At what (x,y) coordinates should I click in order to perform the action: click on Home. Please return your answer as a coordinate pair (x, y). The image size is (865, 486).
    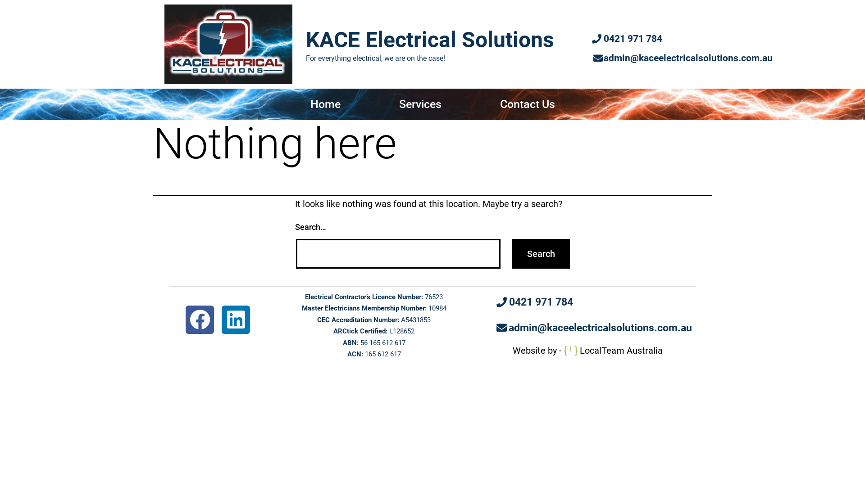
    Looking at the image, I should click on (325, 104).